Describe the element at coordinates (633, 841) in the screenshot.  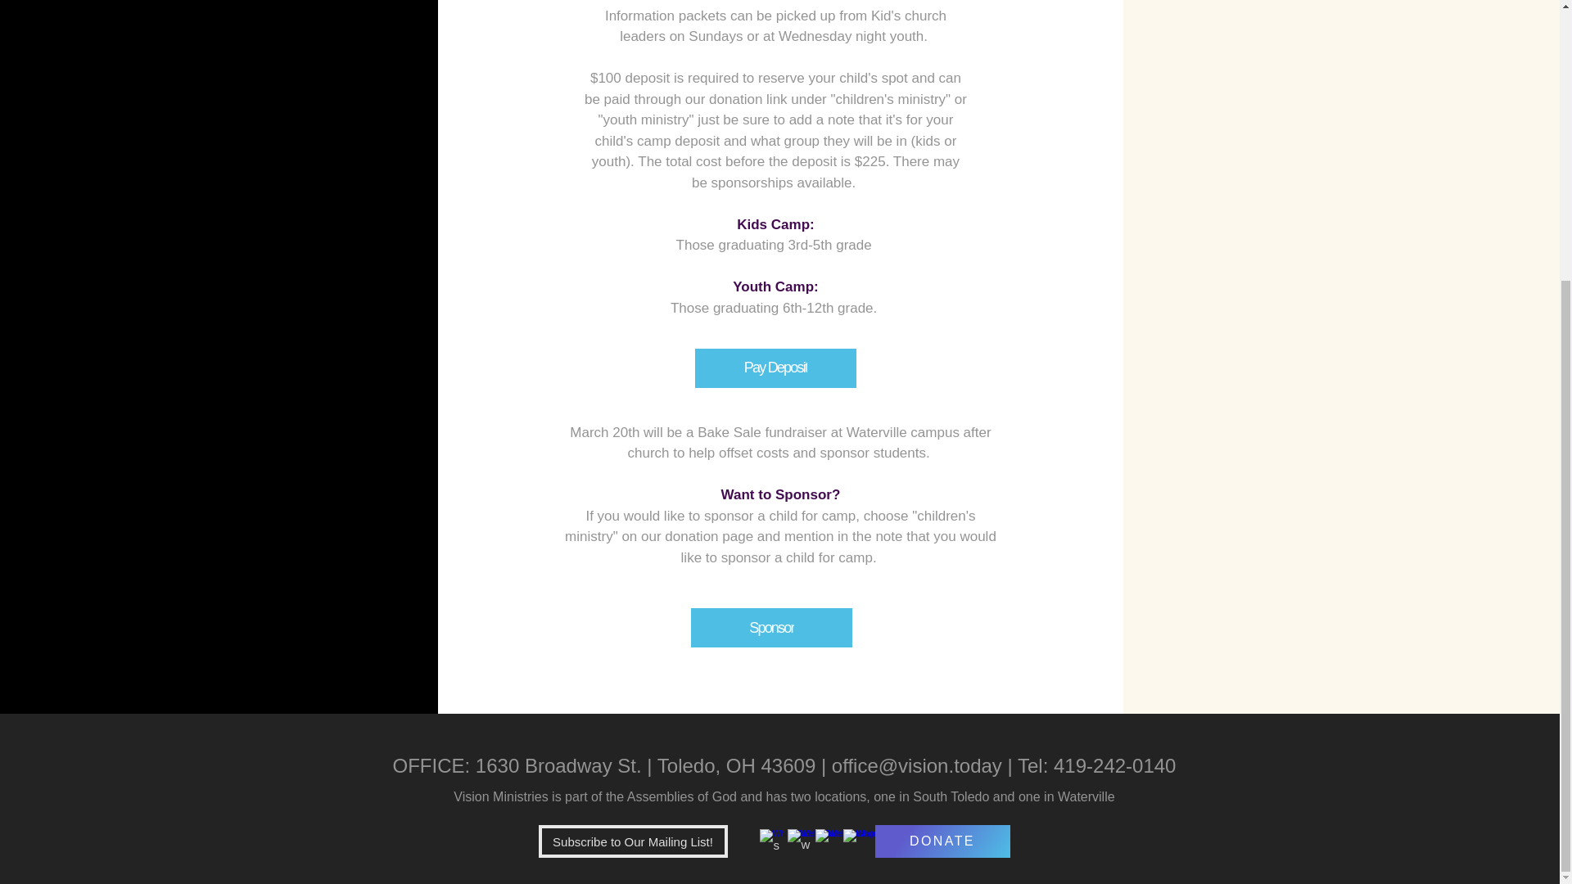
I see `Subscribe to Our Mailing List!` at that location.